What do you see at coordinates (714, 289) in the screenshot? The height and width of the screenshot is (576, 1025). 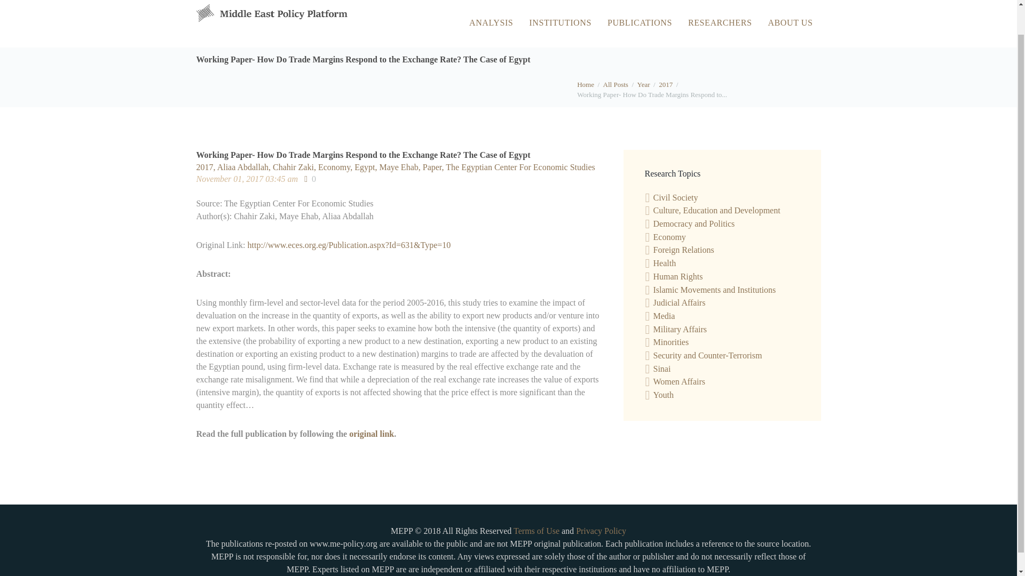 I see `Islamic Movements and Institutions` at bounding box center [714, 289].